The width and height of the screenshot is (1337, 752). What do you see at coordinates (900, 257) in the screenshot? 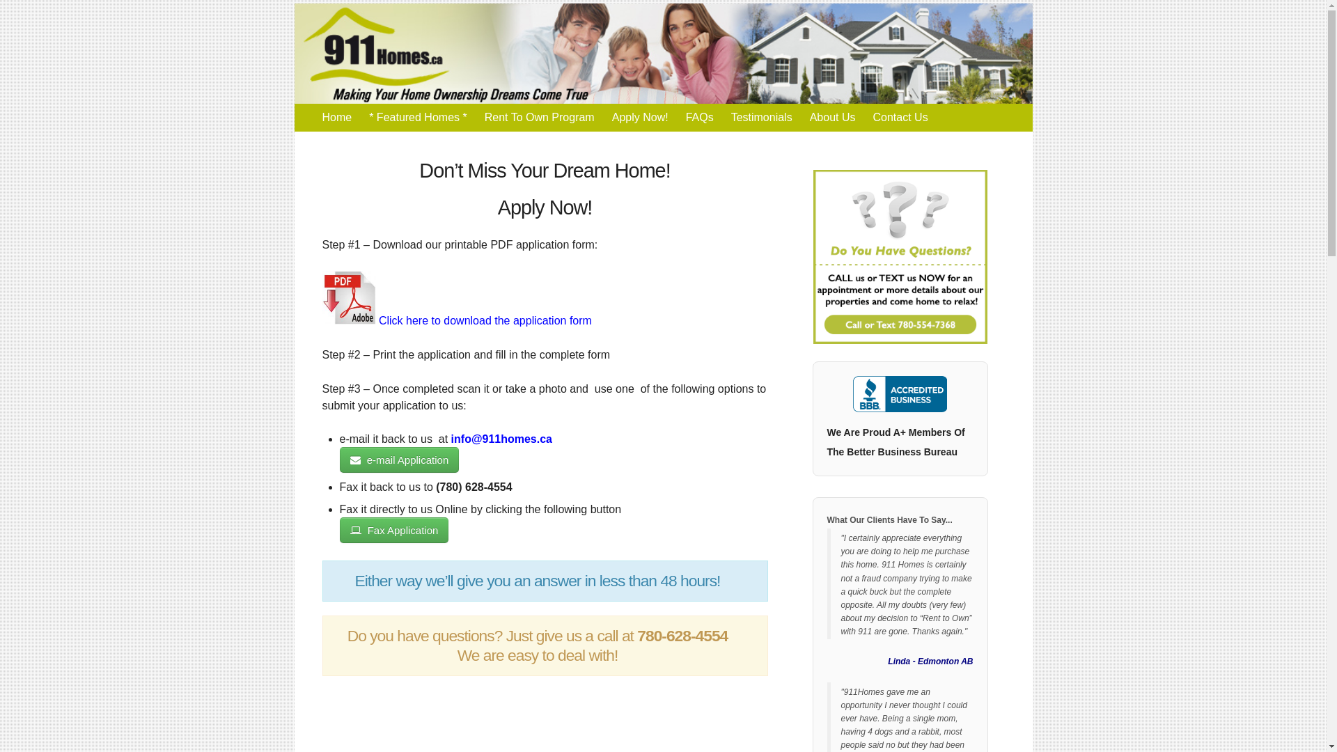
I see `Contact Us` at bounding box center [900, 257].